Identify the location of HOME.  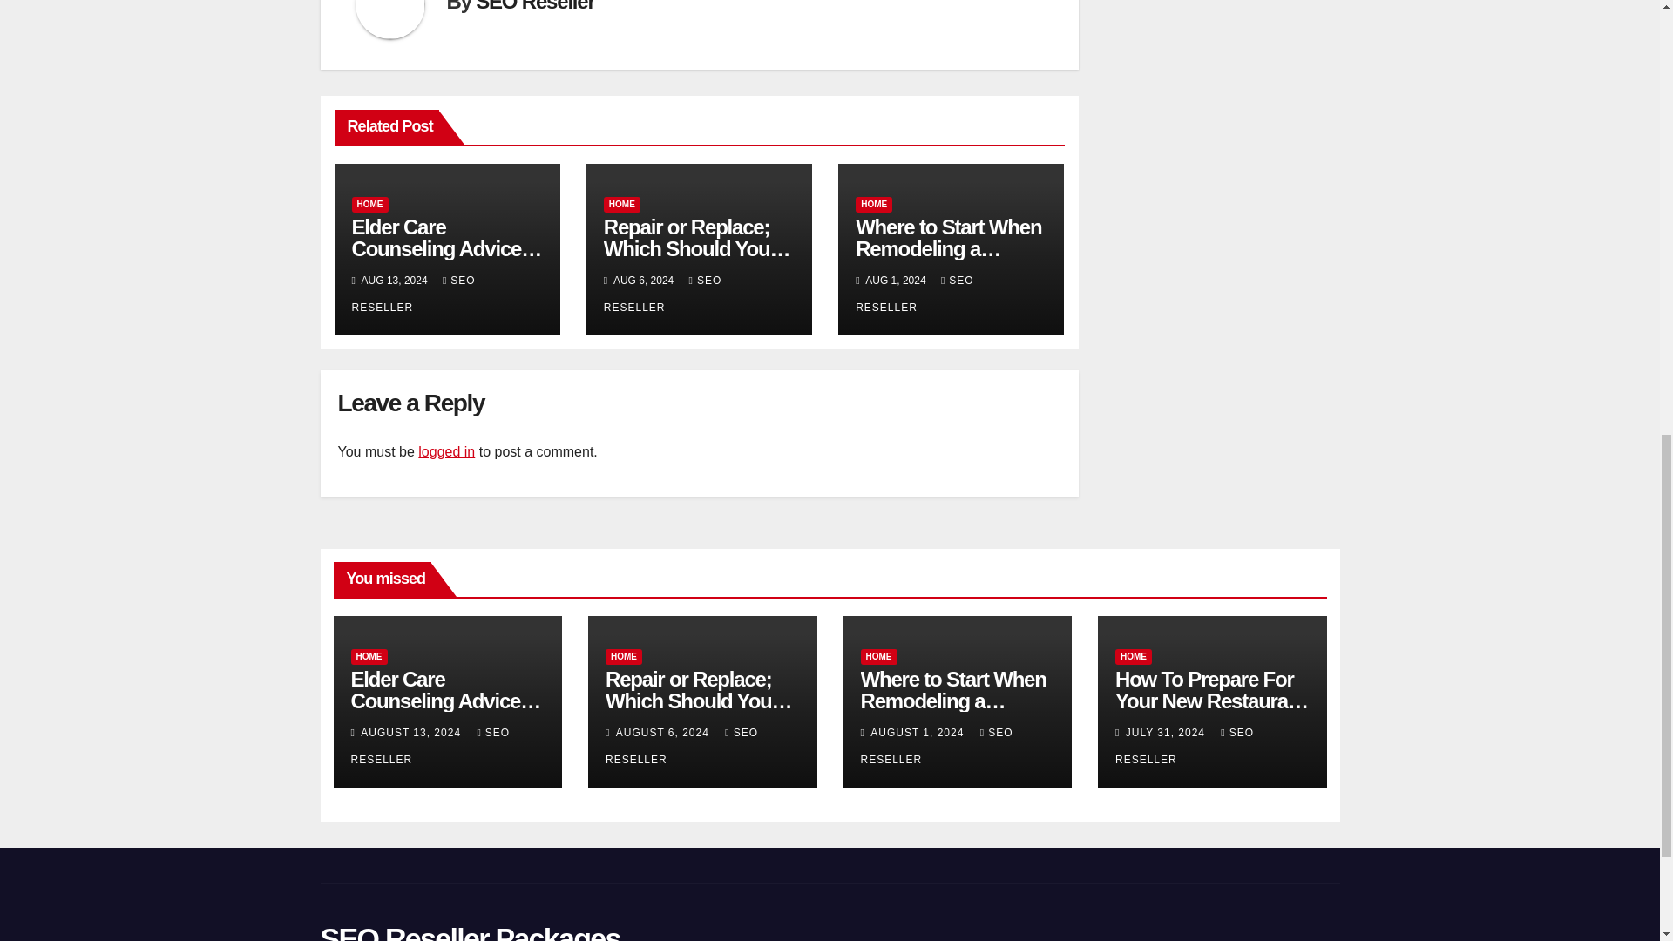
(873, 204).